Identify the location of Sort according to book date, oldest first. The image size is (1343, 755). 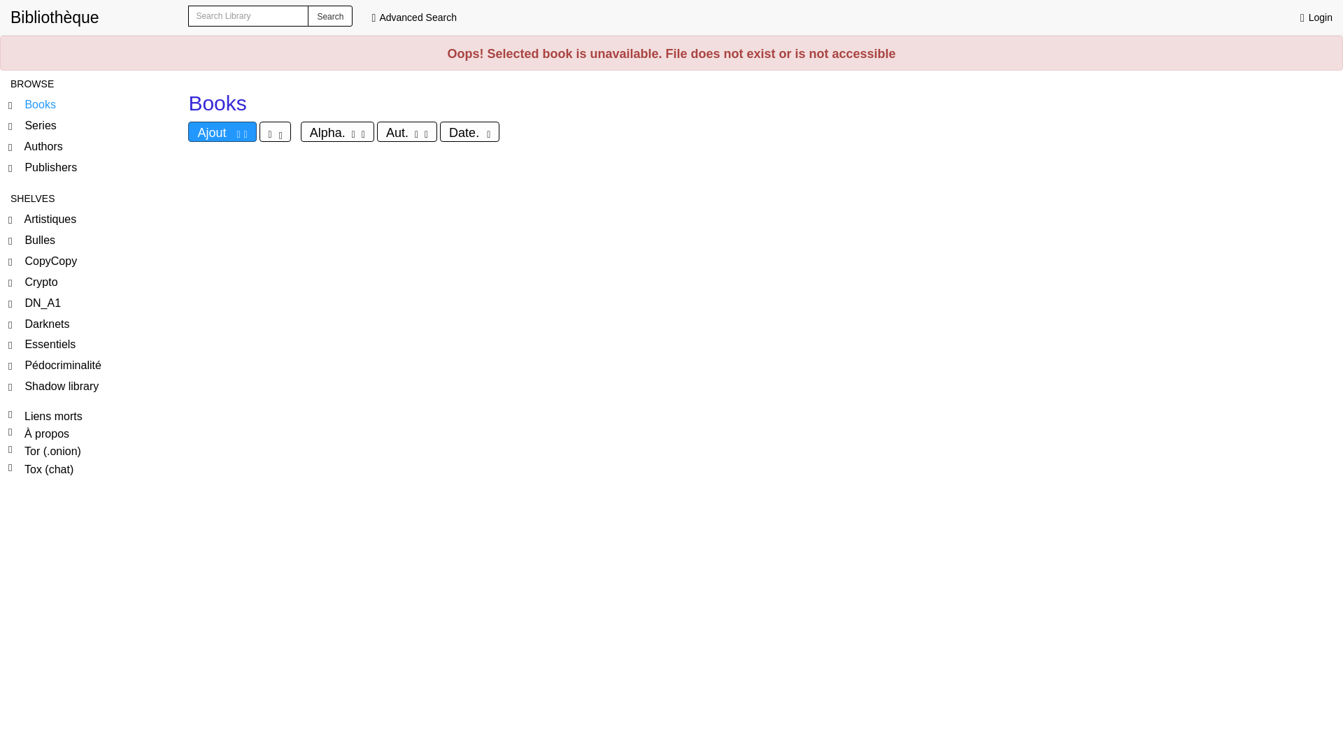
(275, 131).